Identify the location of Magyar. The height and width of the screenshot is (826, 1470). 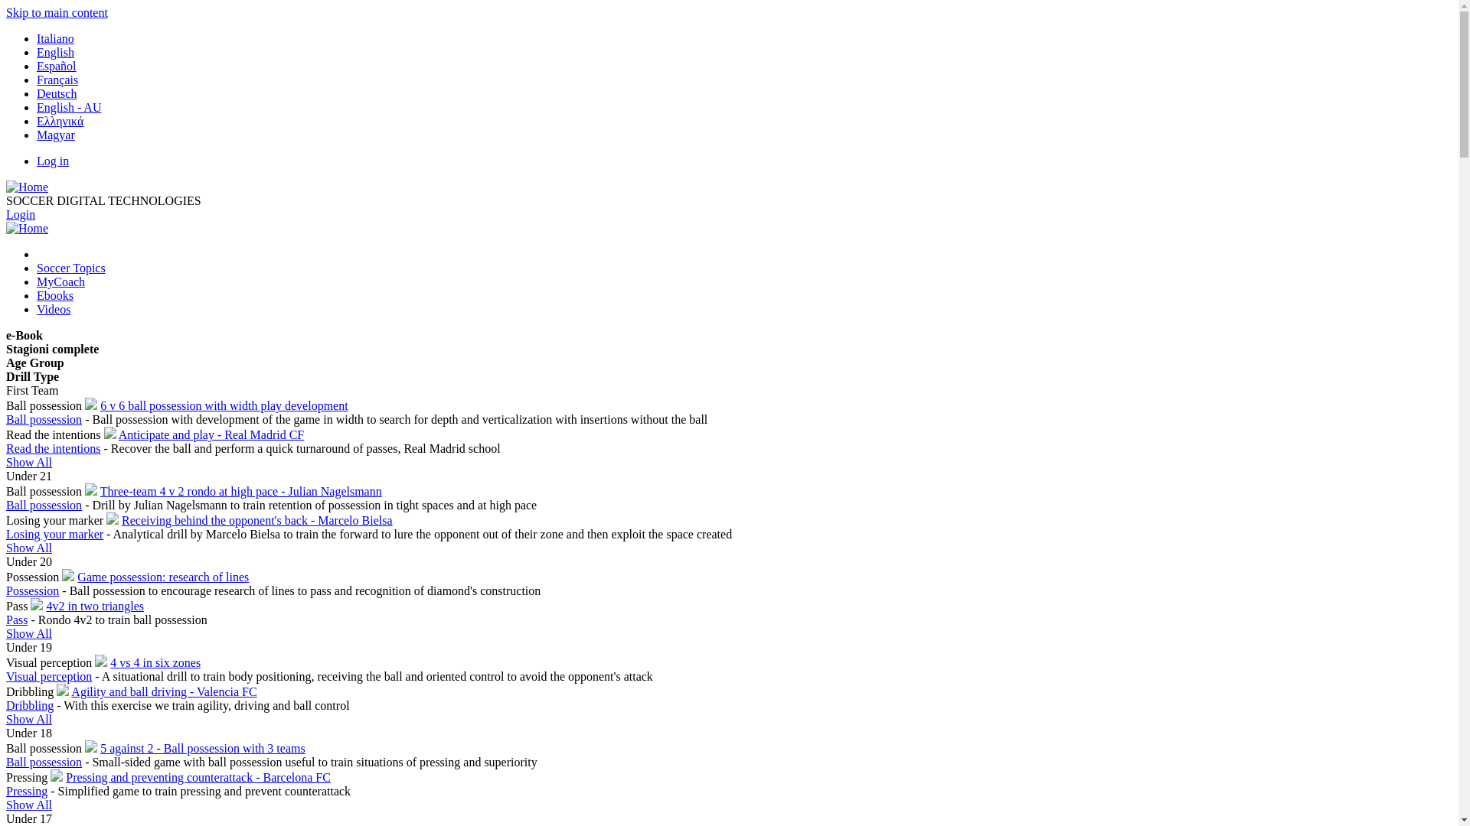
(56, 135).